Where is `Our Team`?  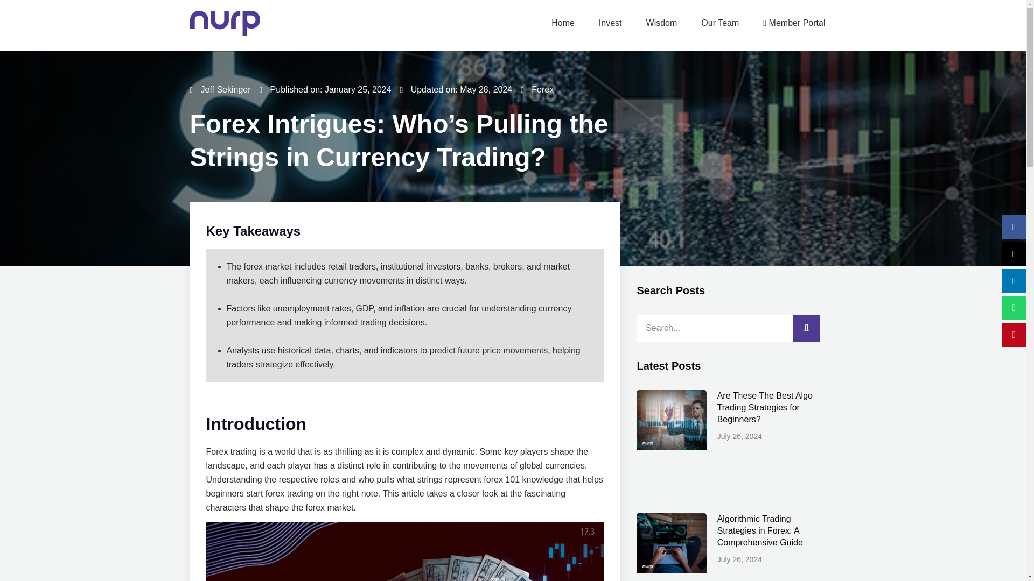
Our Team is located at coordinates (720, 23).